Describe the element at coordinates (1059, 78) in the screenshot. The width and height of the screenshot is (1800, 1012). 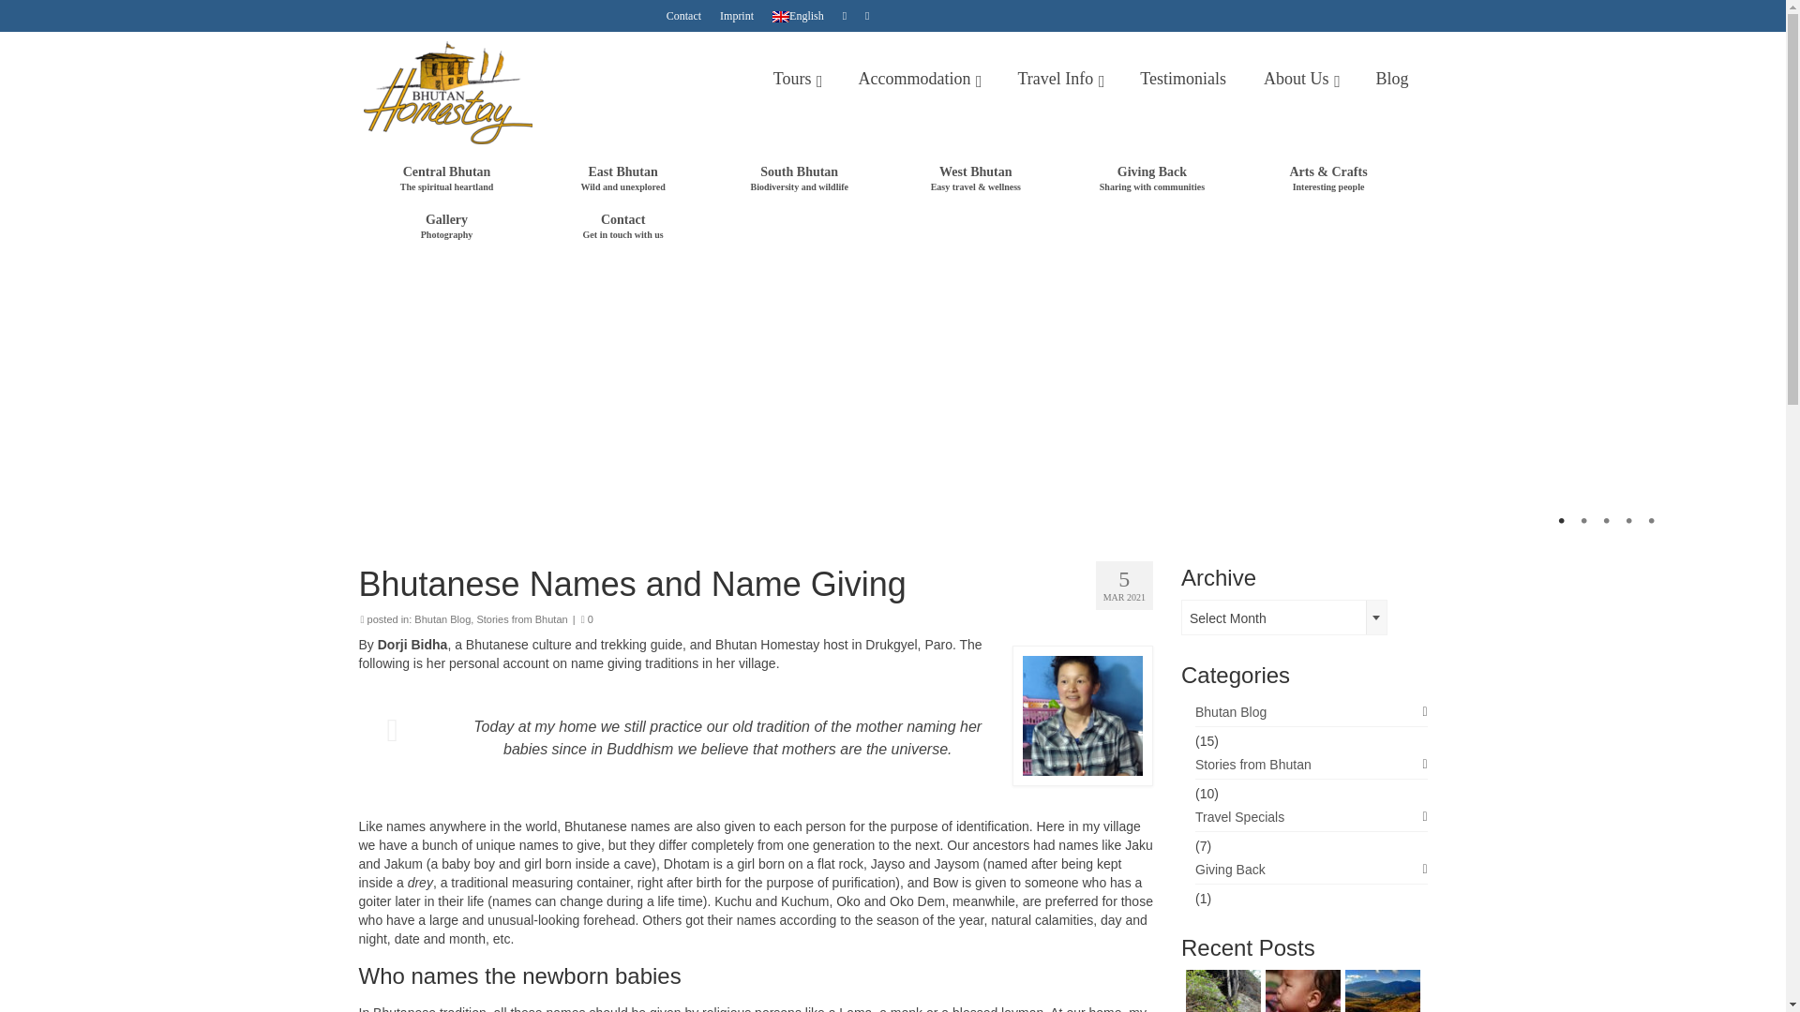
I see `Travel Info` at that location.